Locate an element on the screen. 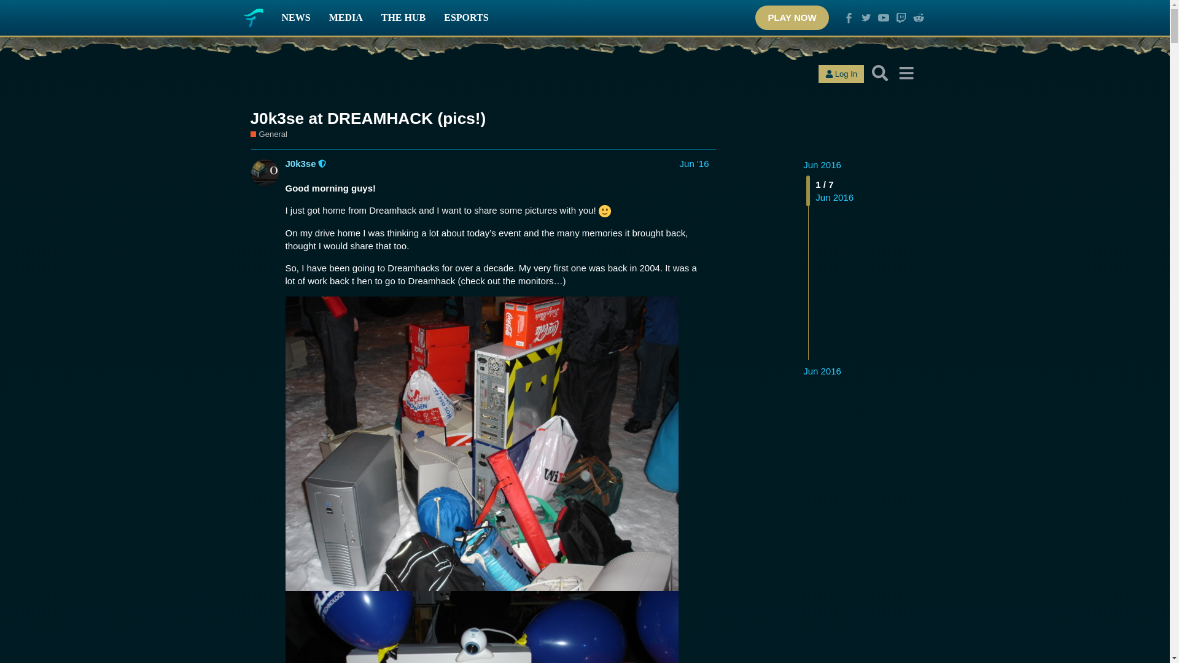 The height and width of the screenshot is (663, 1179). THE HUB is located at coordinates (403, 18).